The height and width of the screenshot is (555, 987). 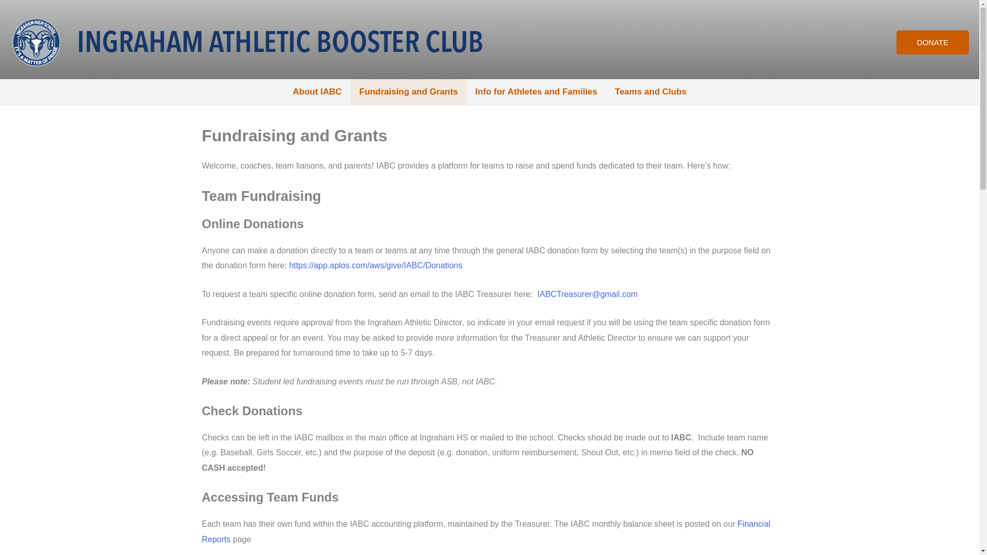 What do you see at coordinates (485, 531) in the screenshot?
I see `Financial Reports` at bounding box center [485, 531].